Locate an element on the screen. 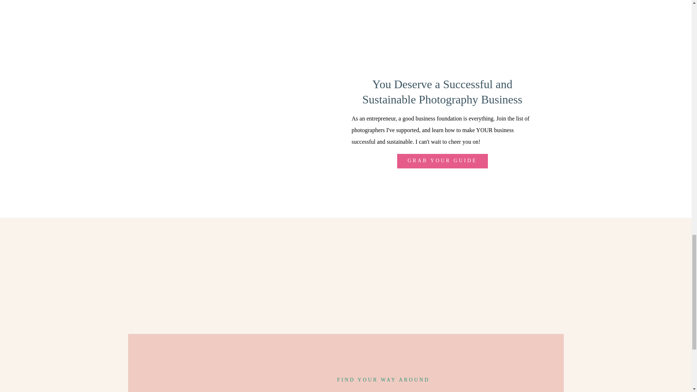  58: Unpopular Opinion About Changing Your Mind 2 is located at coordinates (150, 58).